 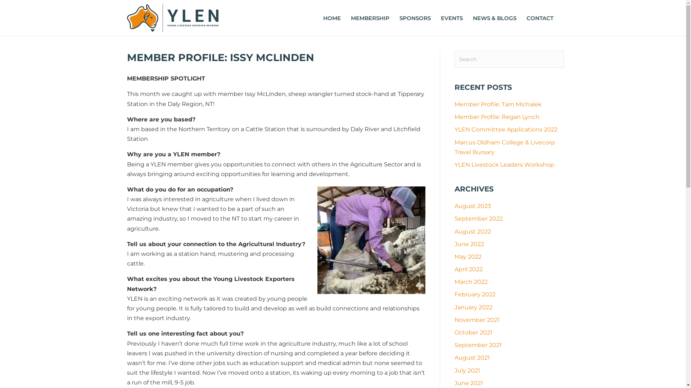 What do you see at coordinates (468, 257) in the screenshot?
I see `May 2022` at bounding box center [468, 257].